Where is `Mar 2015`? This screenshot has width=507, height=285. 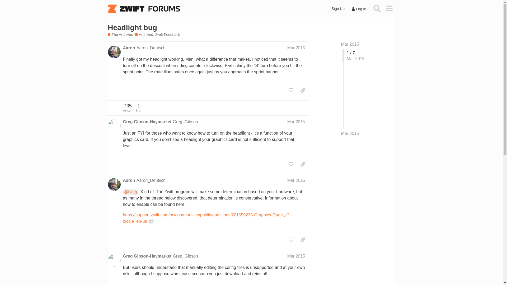 Mar 2015 is located at coordinates (296, 180).